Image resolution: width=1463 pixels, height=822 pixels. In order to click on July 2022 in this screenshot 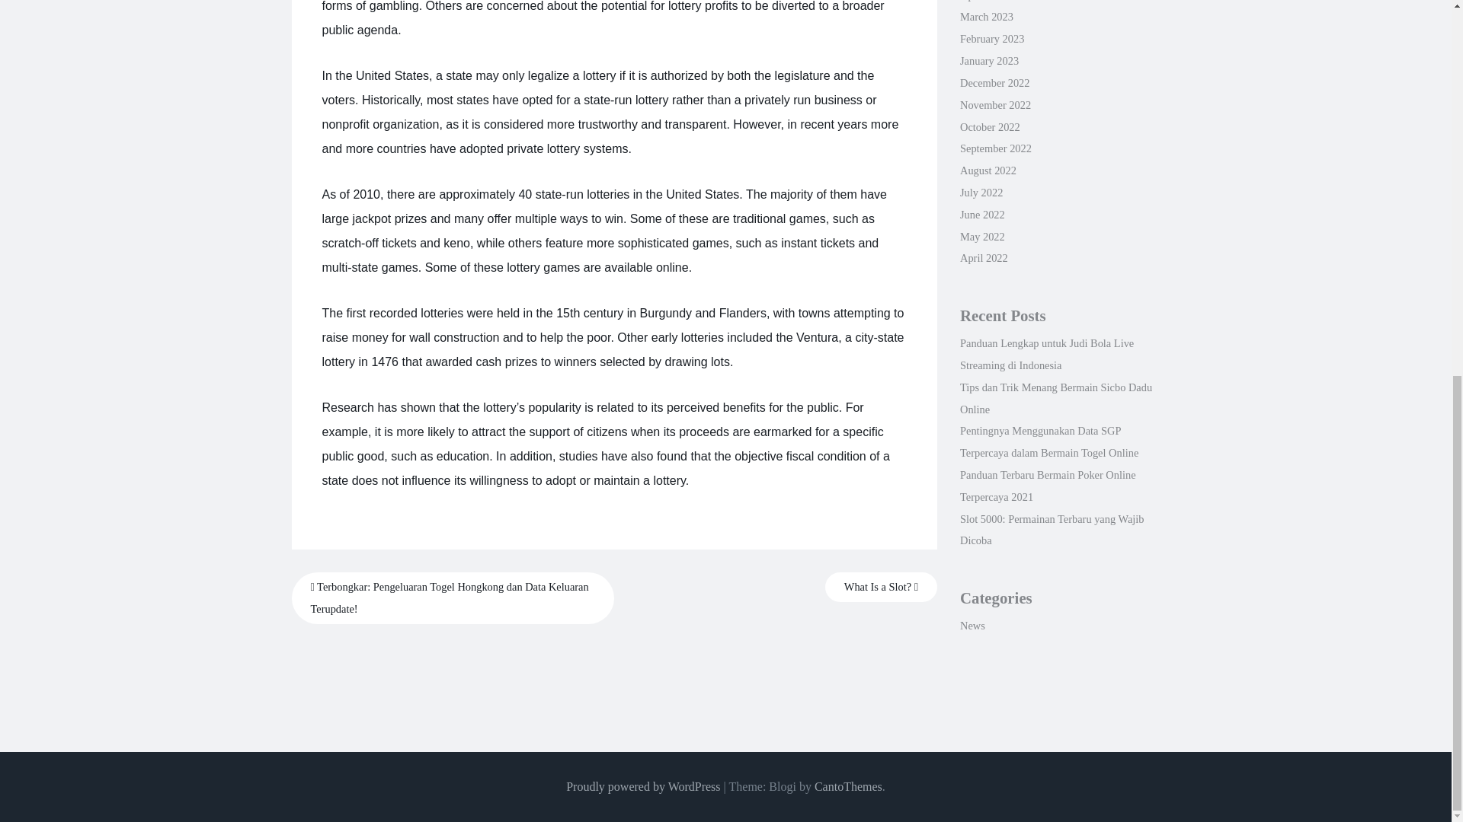, I will do `click(981, 193)`.